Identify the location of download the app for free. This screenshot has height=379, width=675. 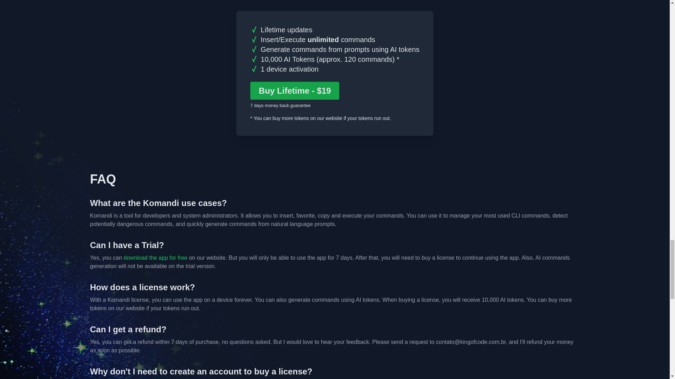
(155, 258).